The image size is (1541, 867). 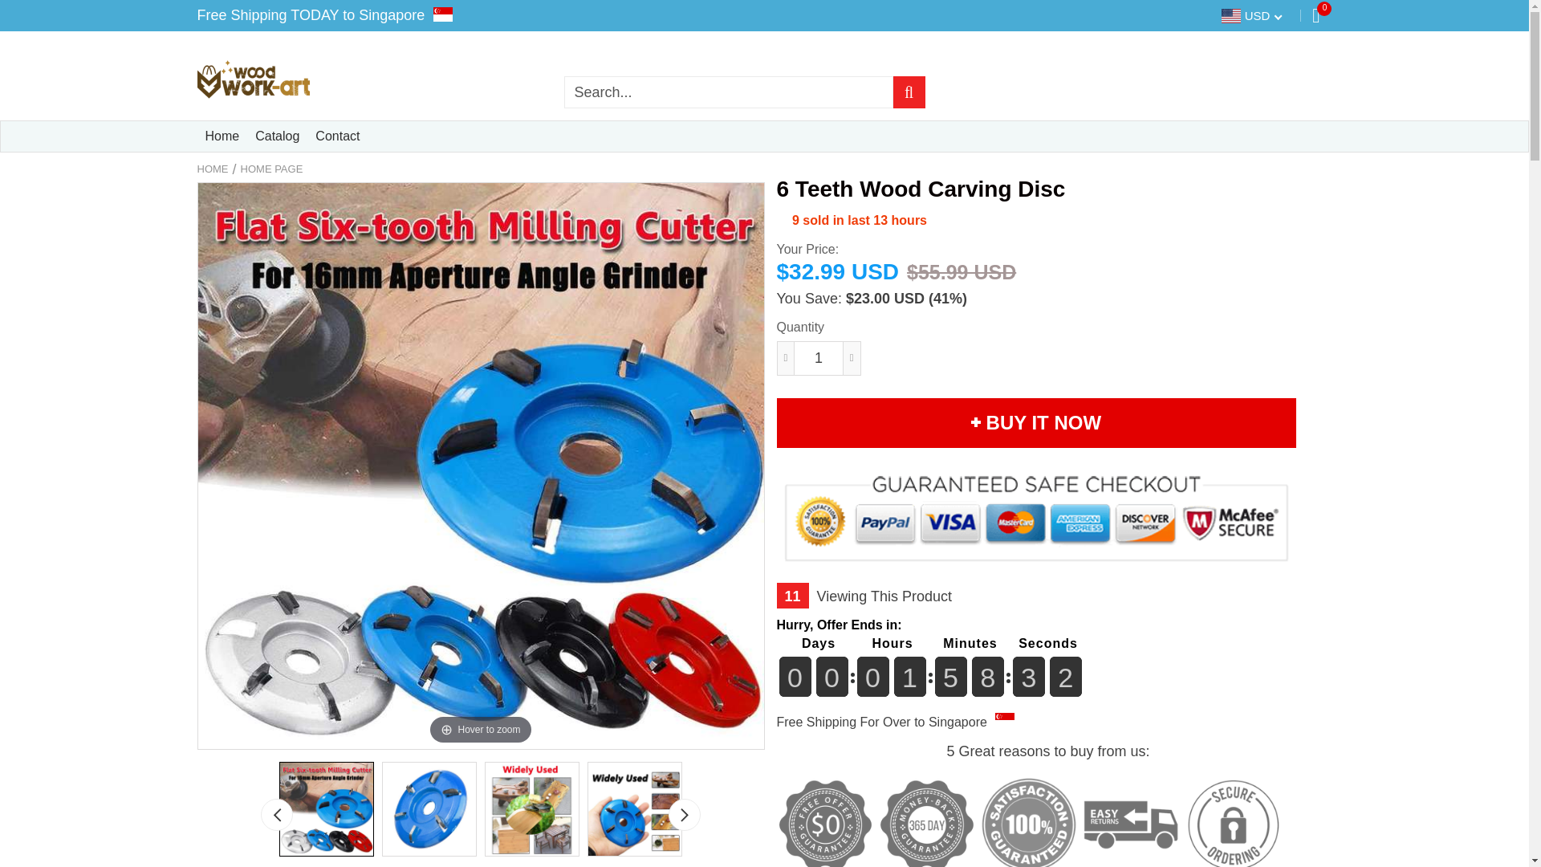 What do you see at coordinates (818, 358) in the screenshot?
I see `1` at bounding box center [818, 358].